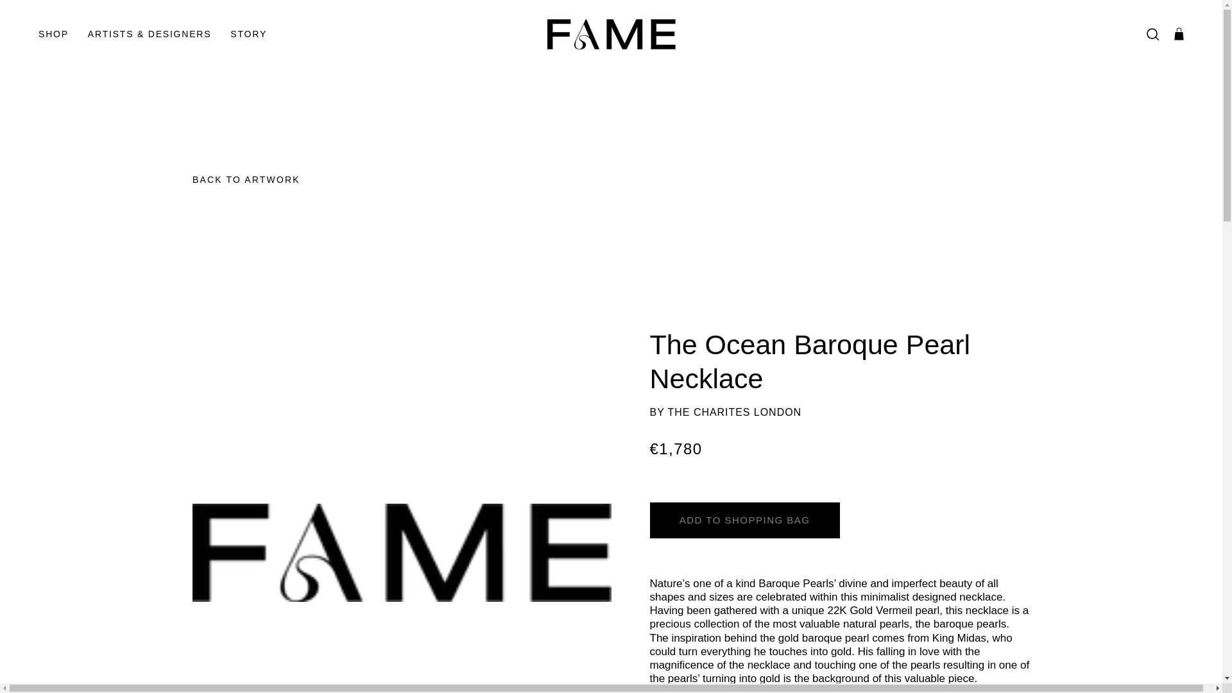  What do you see at coordinates (248, 35) in the screenshot?
I see `STORY` at bounding box center [248, 35].